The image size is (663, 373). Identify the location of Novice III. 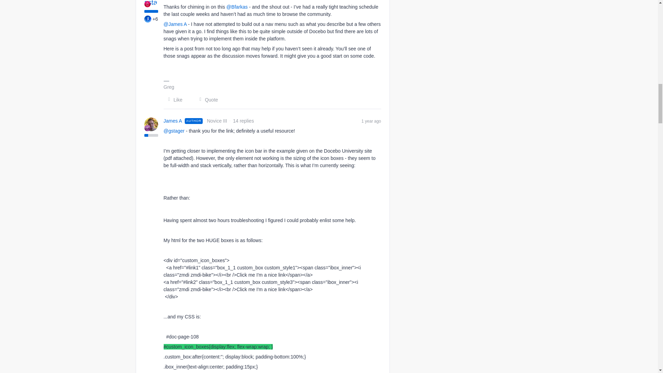
(147, 128).